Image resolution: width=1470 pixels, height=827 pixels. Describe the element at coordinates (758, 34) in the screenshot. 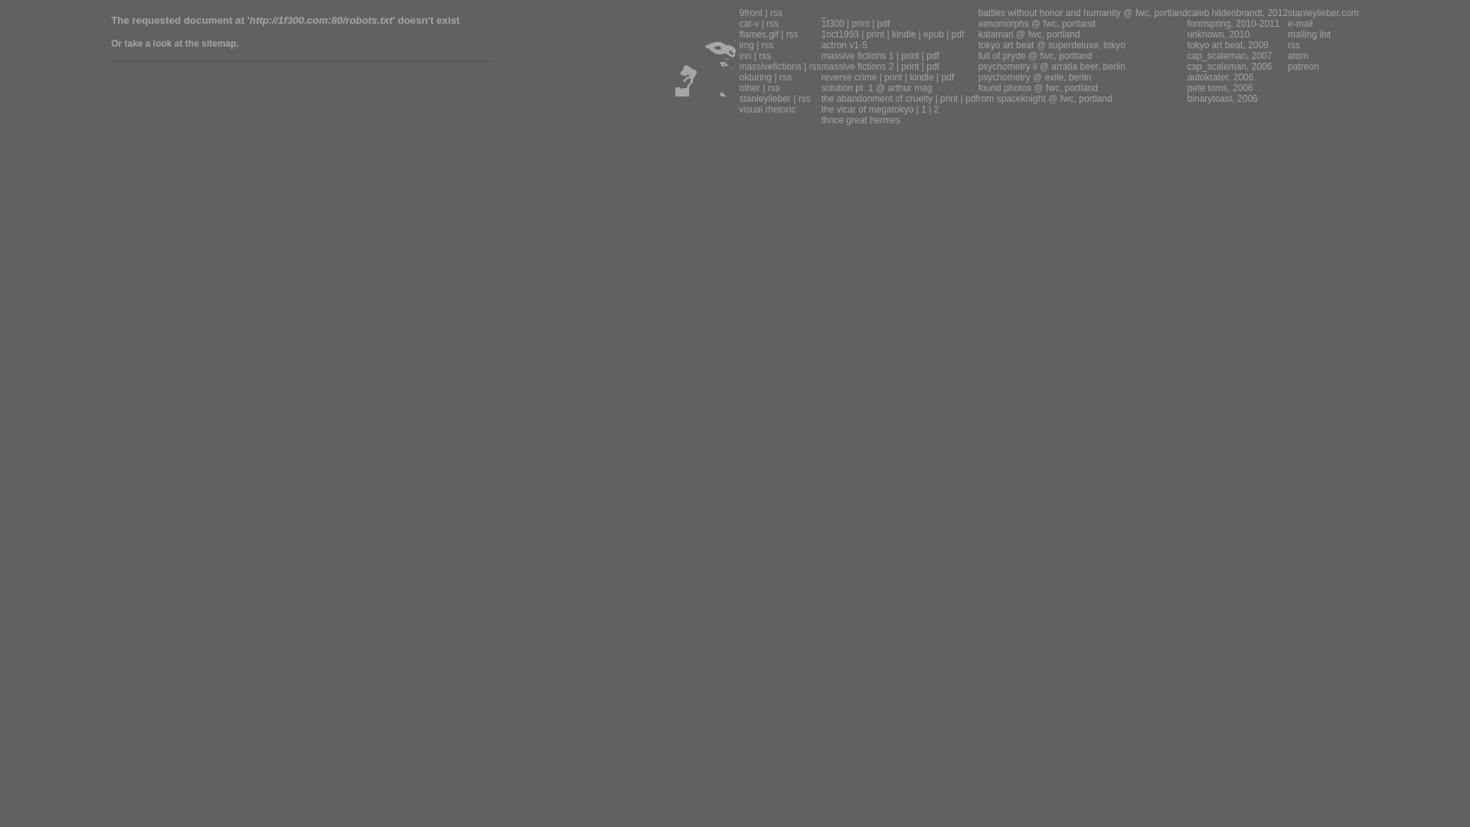

I see `flames.gif` at that location.